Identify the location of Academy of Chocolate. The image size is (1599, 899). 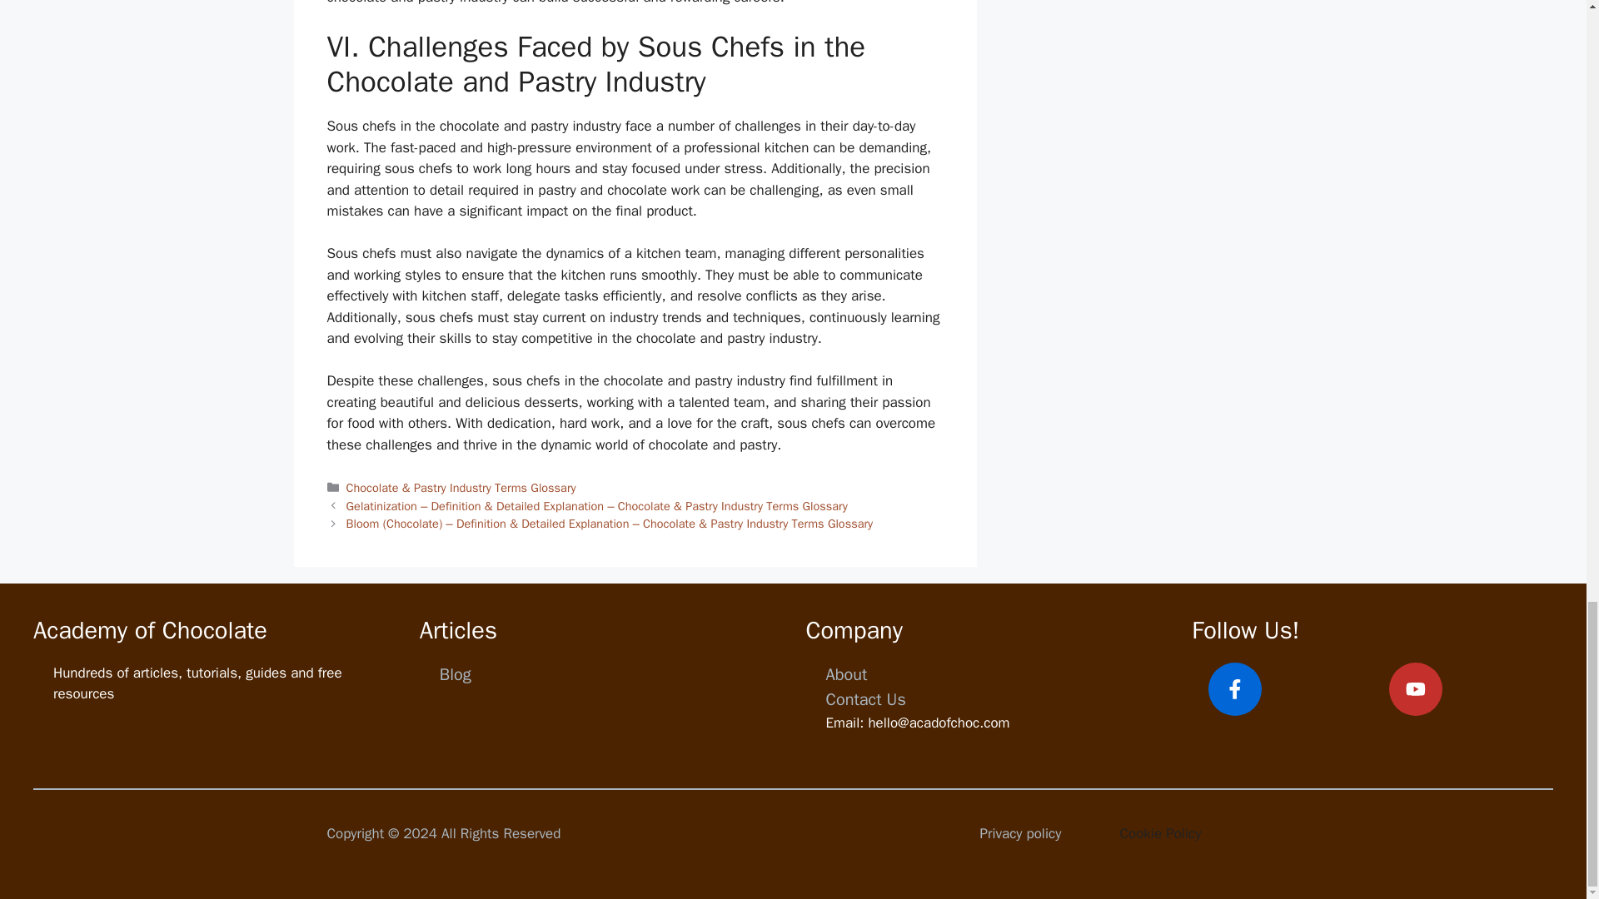
(150, 630).